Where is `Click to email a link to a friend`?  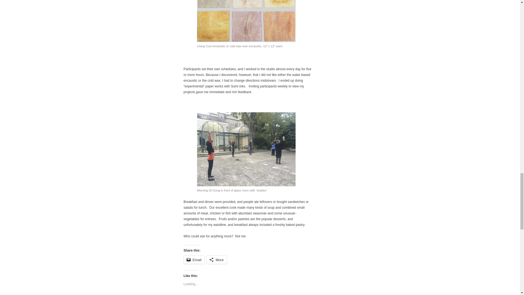
Click to email a link to a friend is located at coordinates (194, 259).